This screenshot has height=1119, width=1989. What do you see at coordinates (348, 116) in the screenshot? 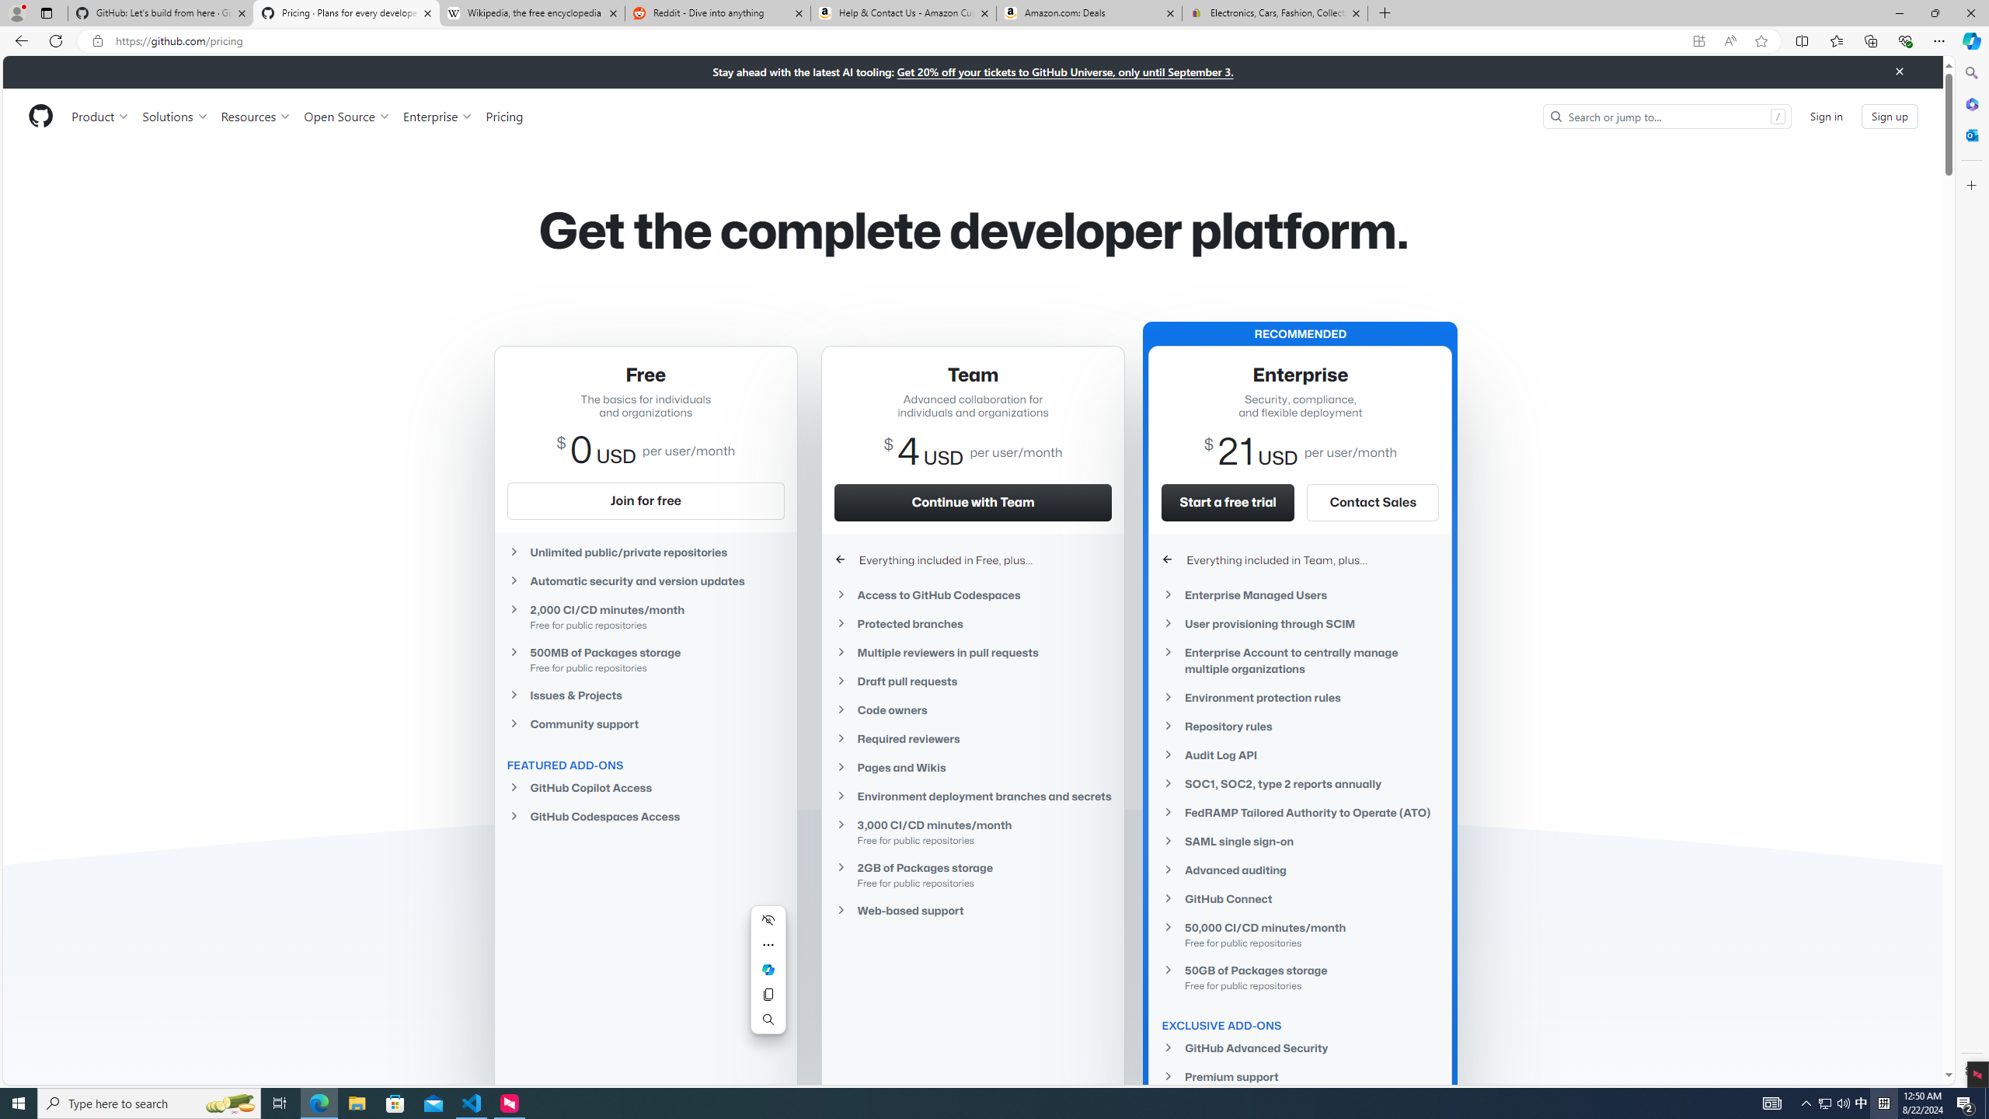
I see `Open Source` at bounding box center [348, 116].